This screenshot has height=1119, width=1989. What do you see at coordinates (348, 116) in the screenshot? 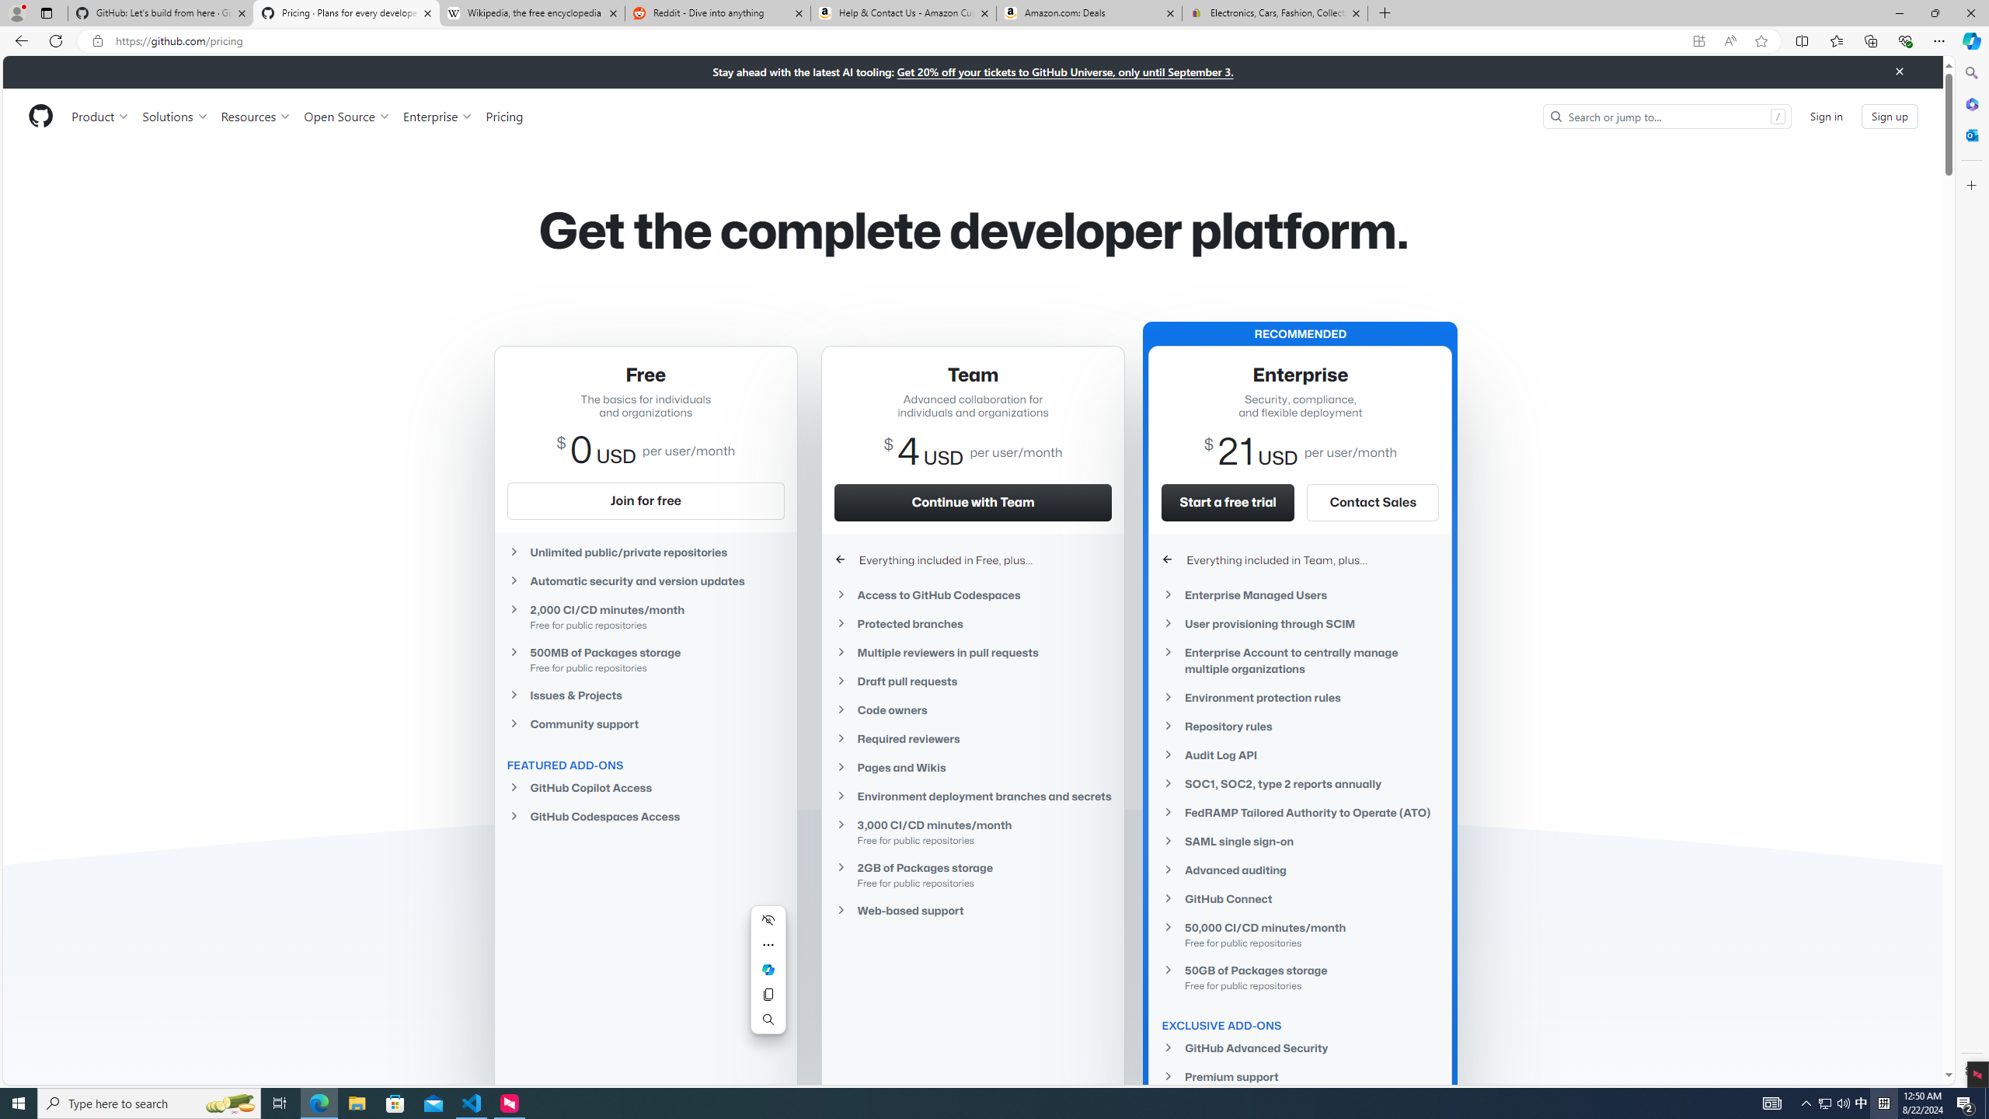
I see `Open Source` at bounding box center [348, 116].